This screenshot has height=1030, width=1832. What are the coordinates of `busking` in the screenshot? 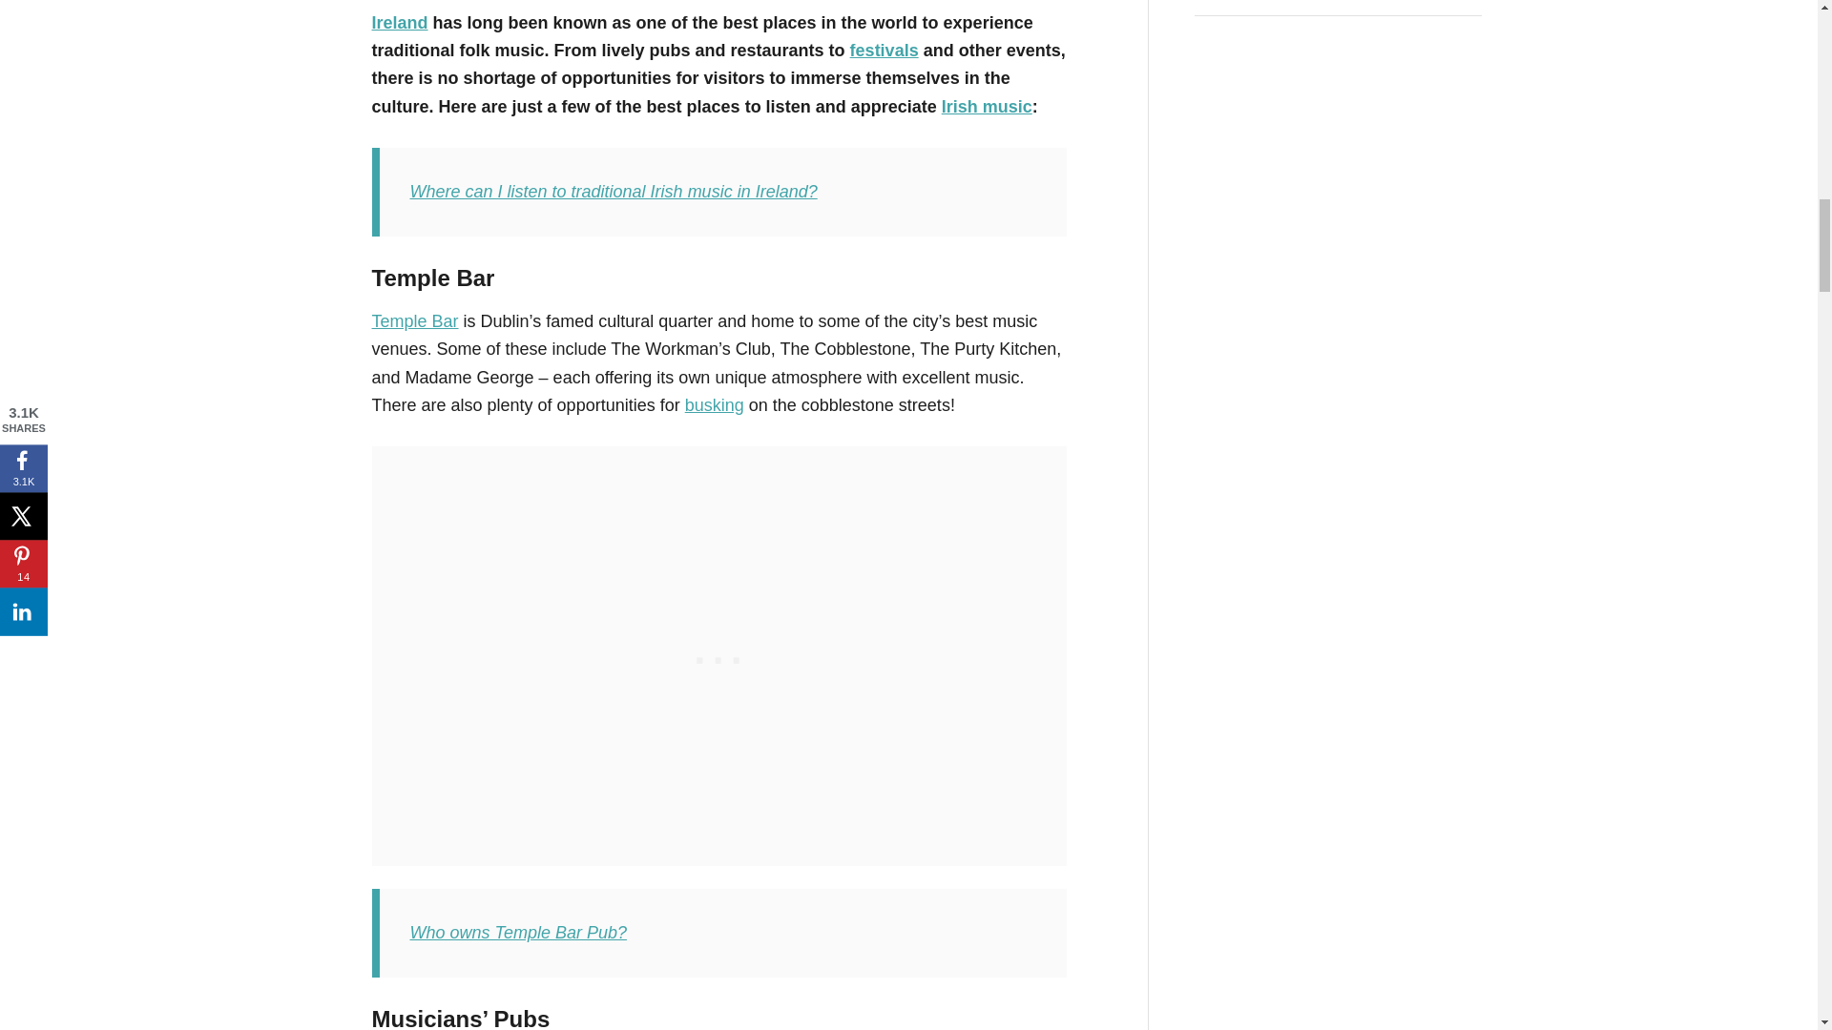 It's located at (714, 404).